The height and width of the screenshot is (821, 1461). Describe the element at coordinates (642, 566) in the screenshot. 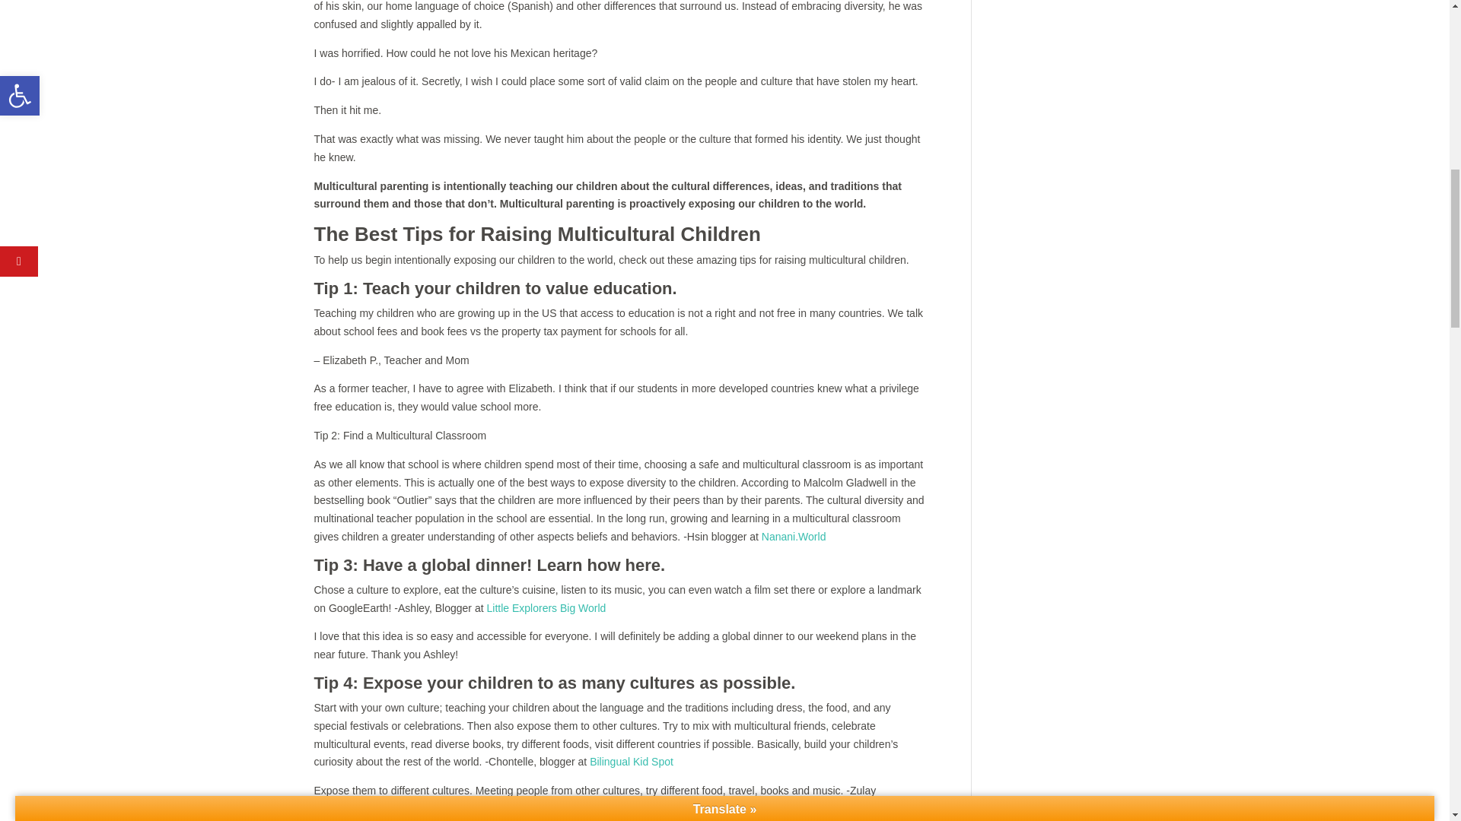

I see `here` at that location.